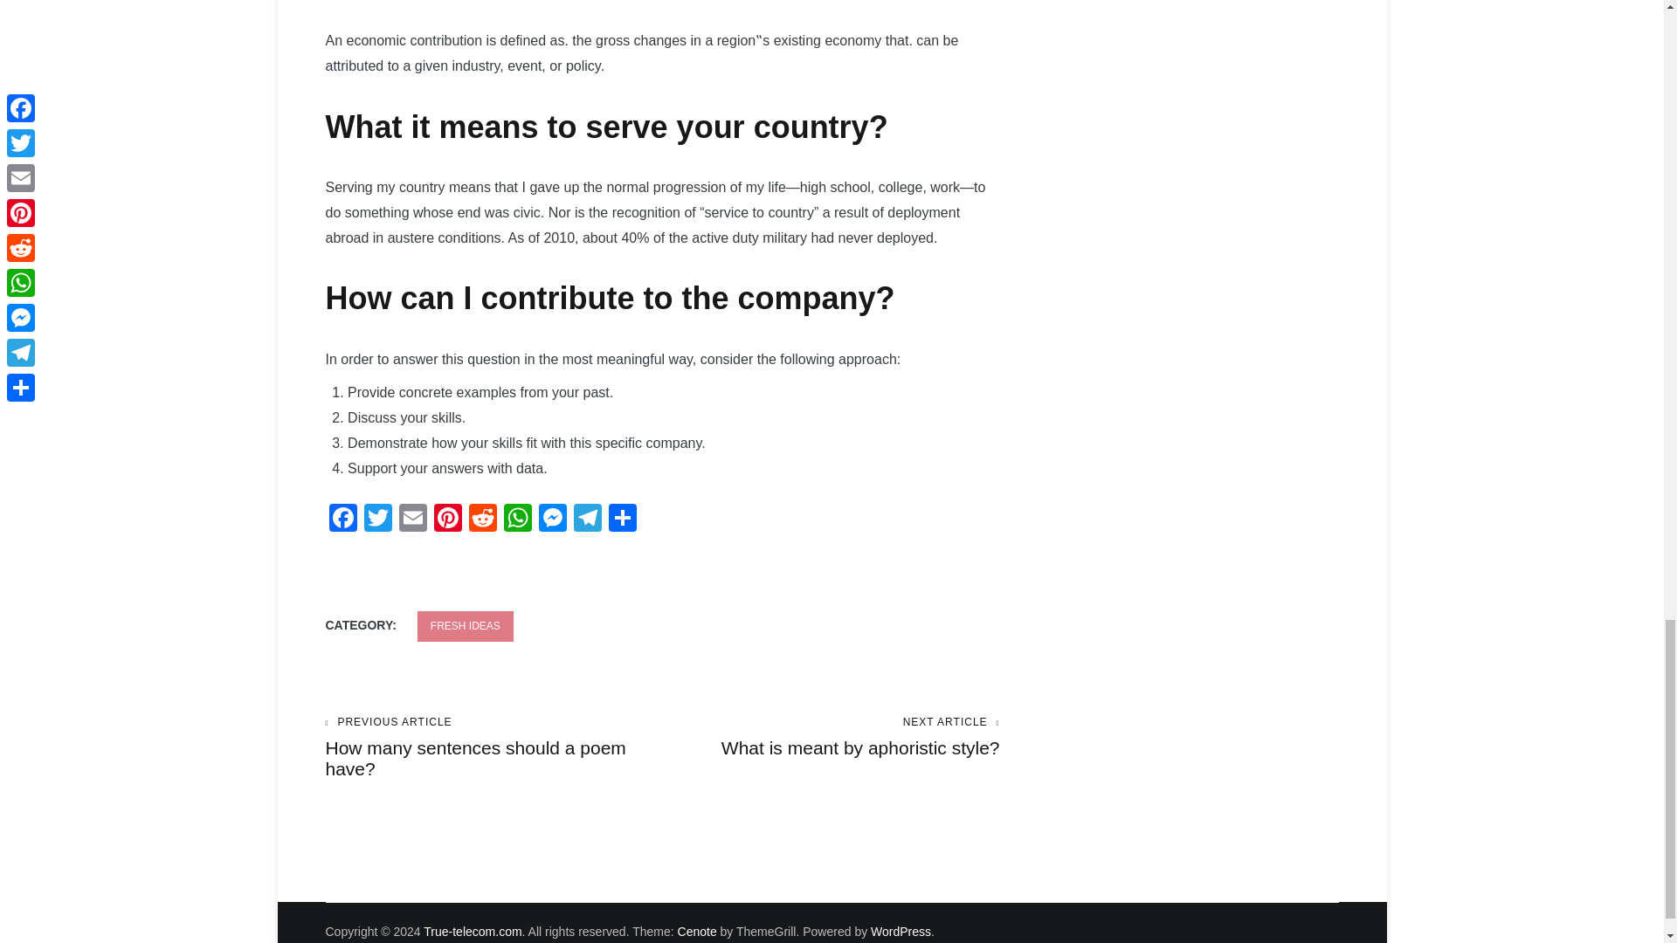 The height and width of the screenshot is (943, 1677). Describe the element at coordinates (342, 520) in the screenshot. I see `Facebook` at that location.